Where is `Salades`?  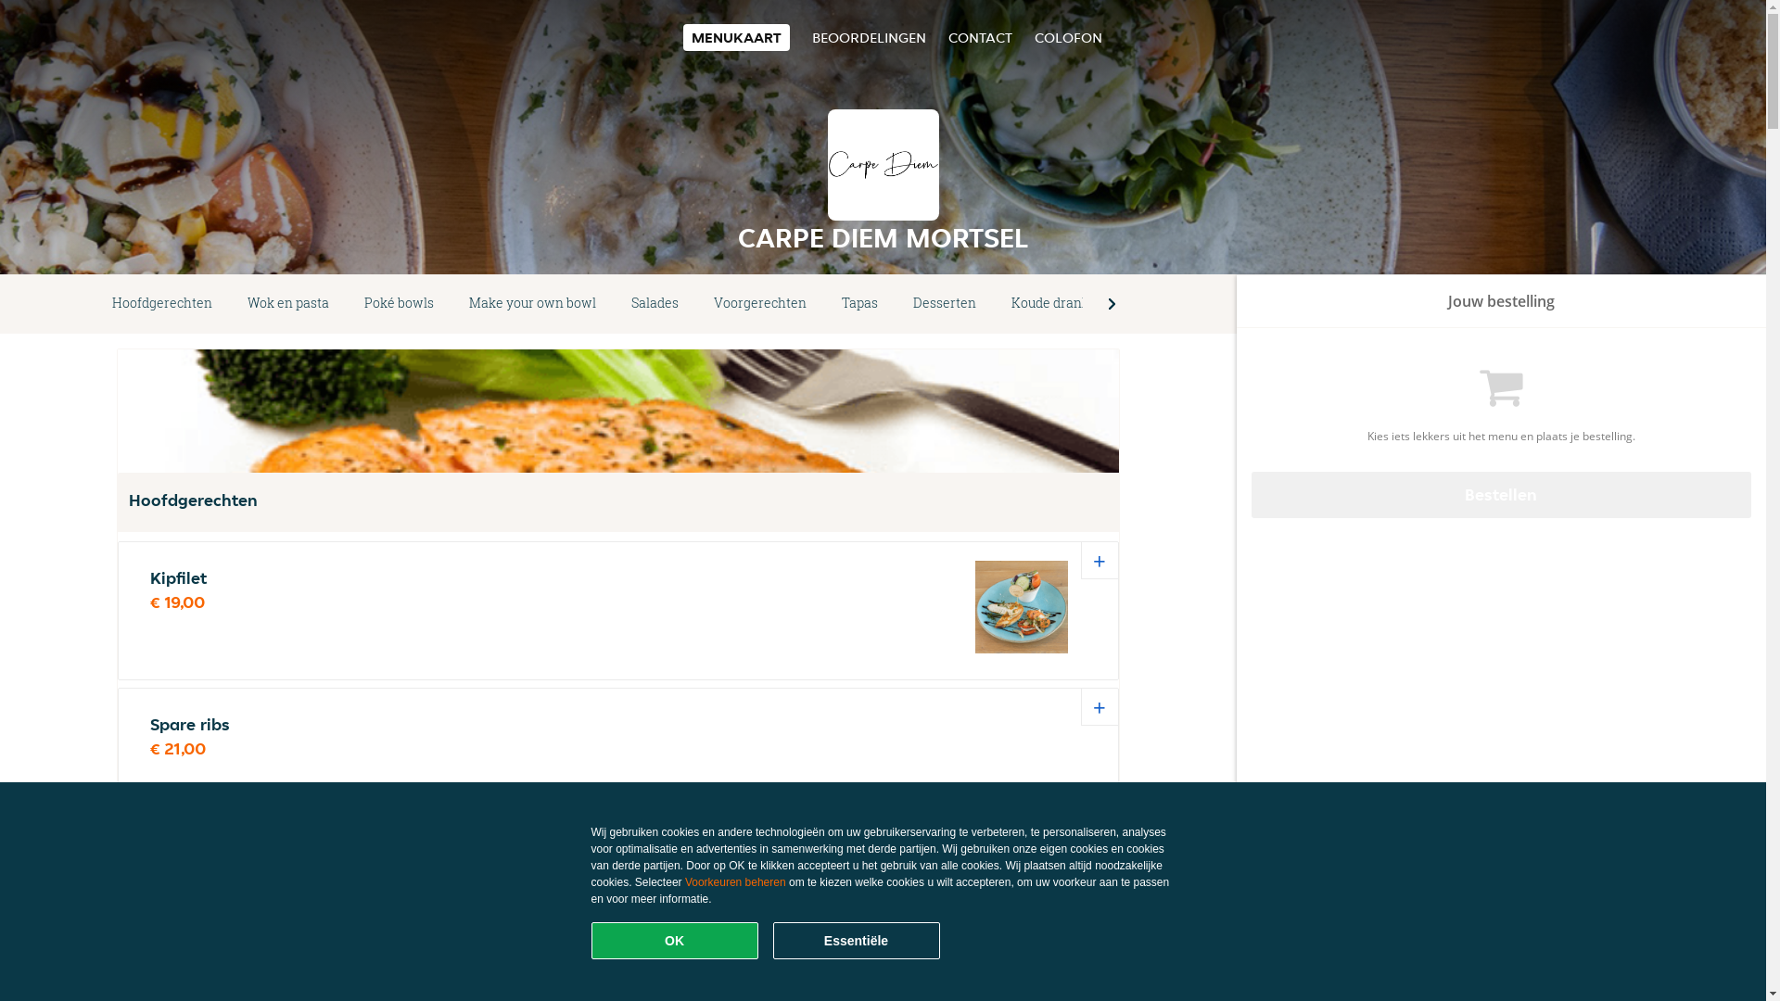 Salades is located at coordinates (655, 304).